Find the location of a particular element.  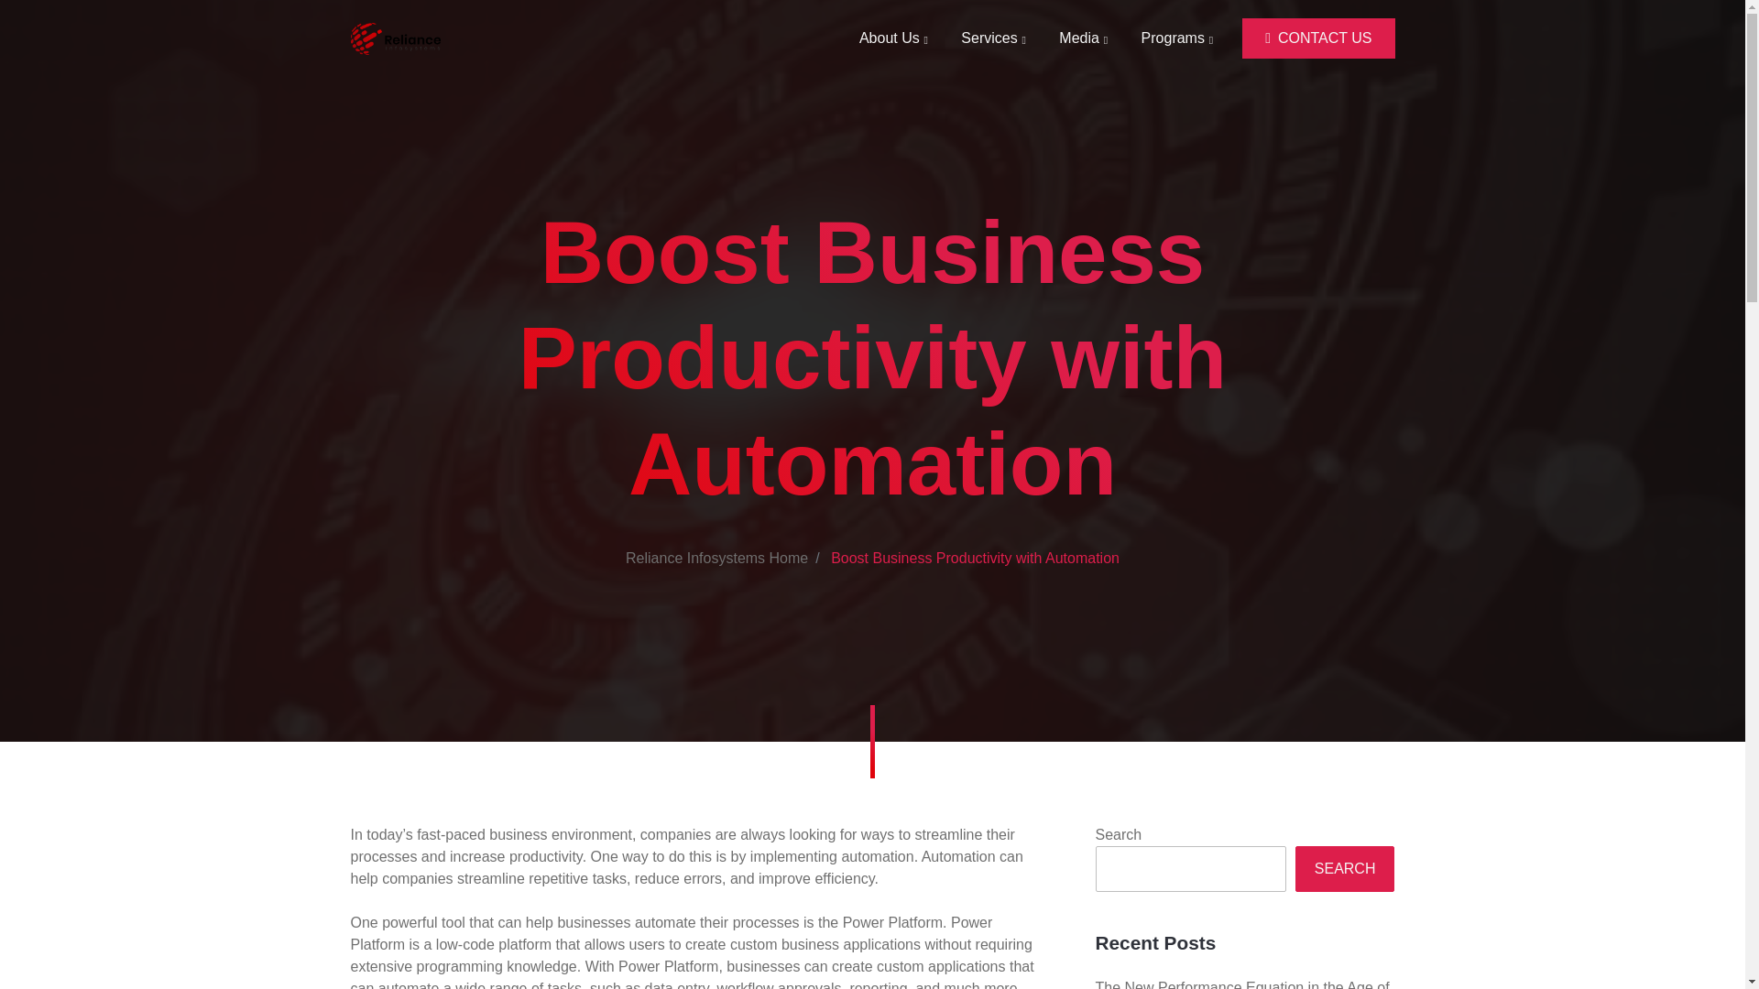

About Us is located at coordinates (893, 38).